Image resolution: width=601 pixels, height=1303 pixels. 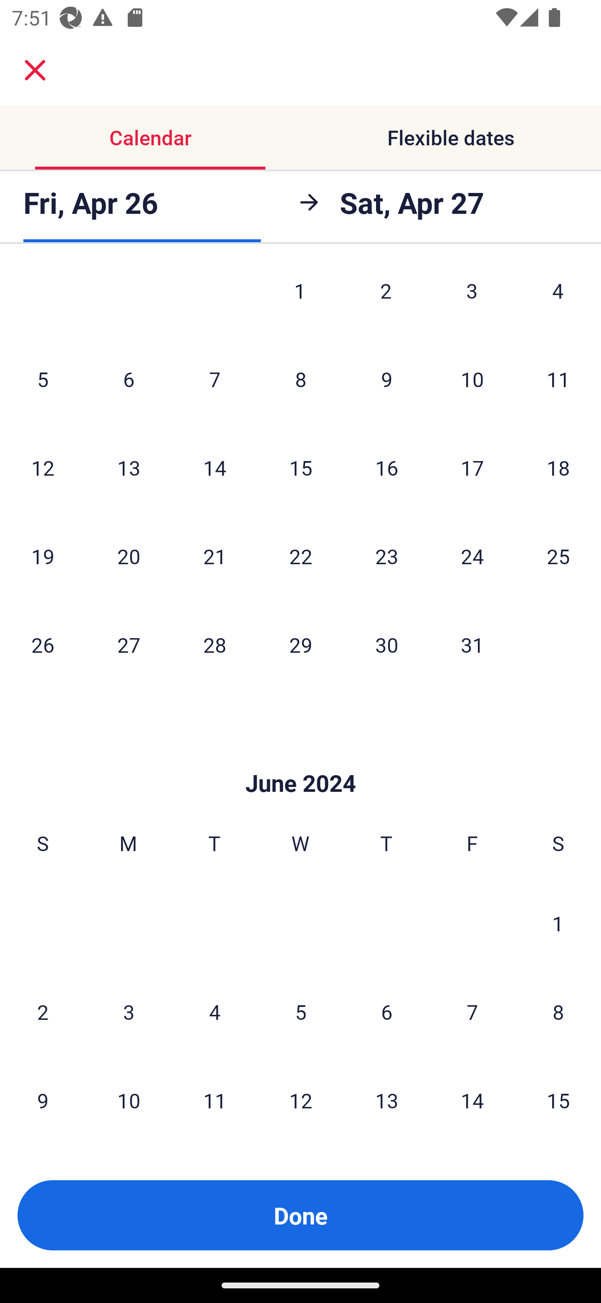 What do you see at coordinates (300, 468) in the screenshot?
I see `15 Wednesday, May 15, 2024` at bounding box center [300, 468].